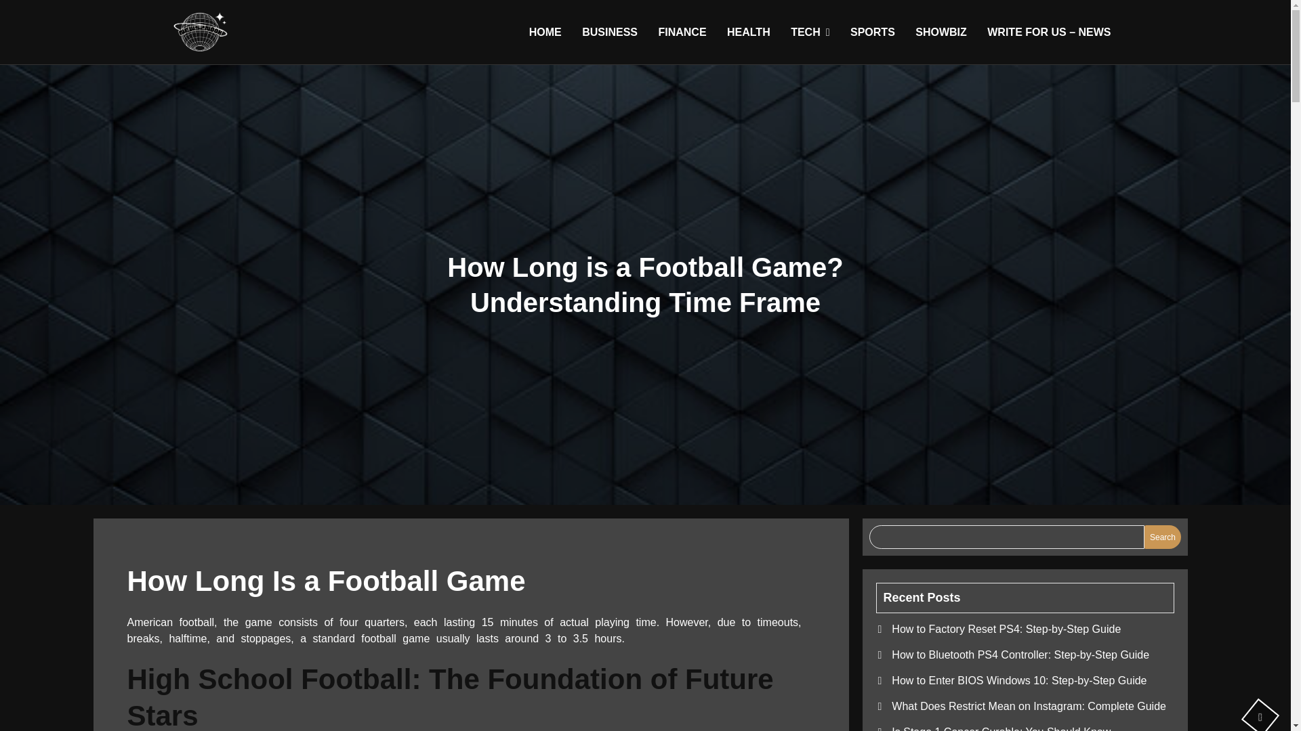 The height and width of the screenshot is (731, 1301). What do you see at coordinates (809, 32) in the screenshot?
I see `TECH` at bounding box center [809, 32].